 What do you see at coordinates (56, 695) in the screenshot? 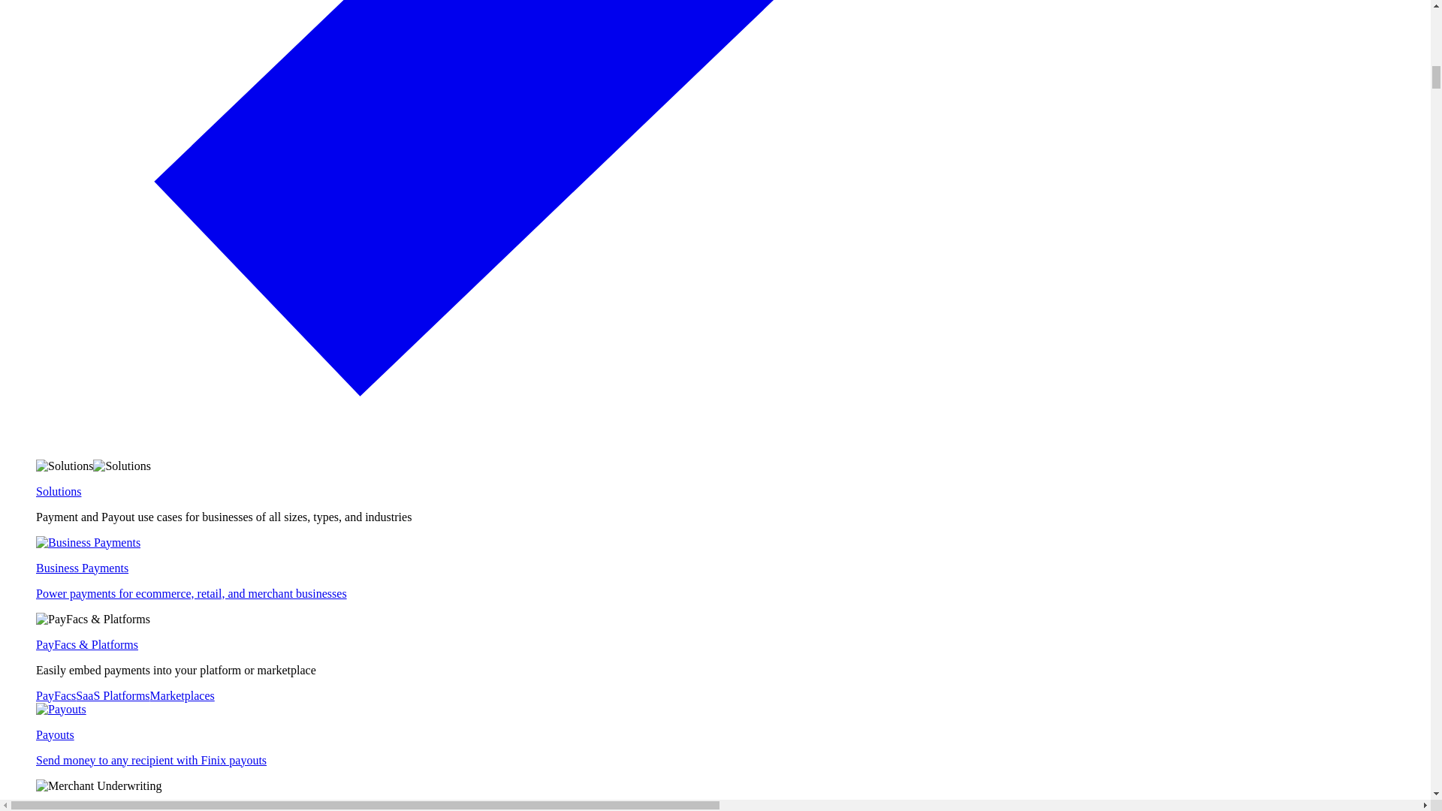
I see `PayFacs` at bounding box center [56, 695].